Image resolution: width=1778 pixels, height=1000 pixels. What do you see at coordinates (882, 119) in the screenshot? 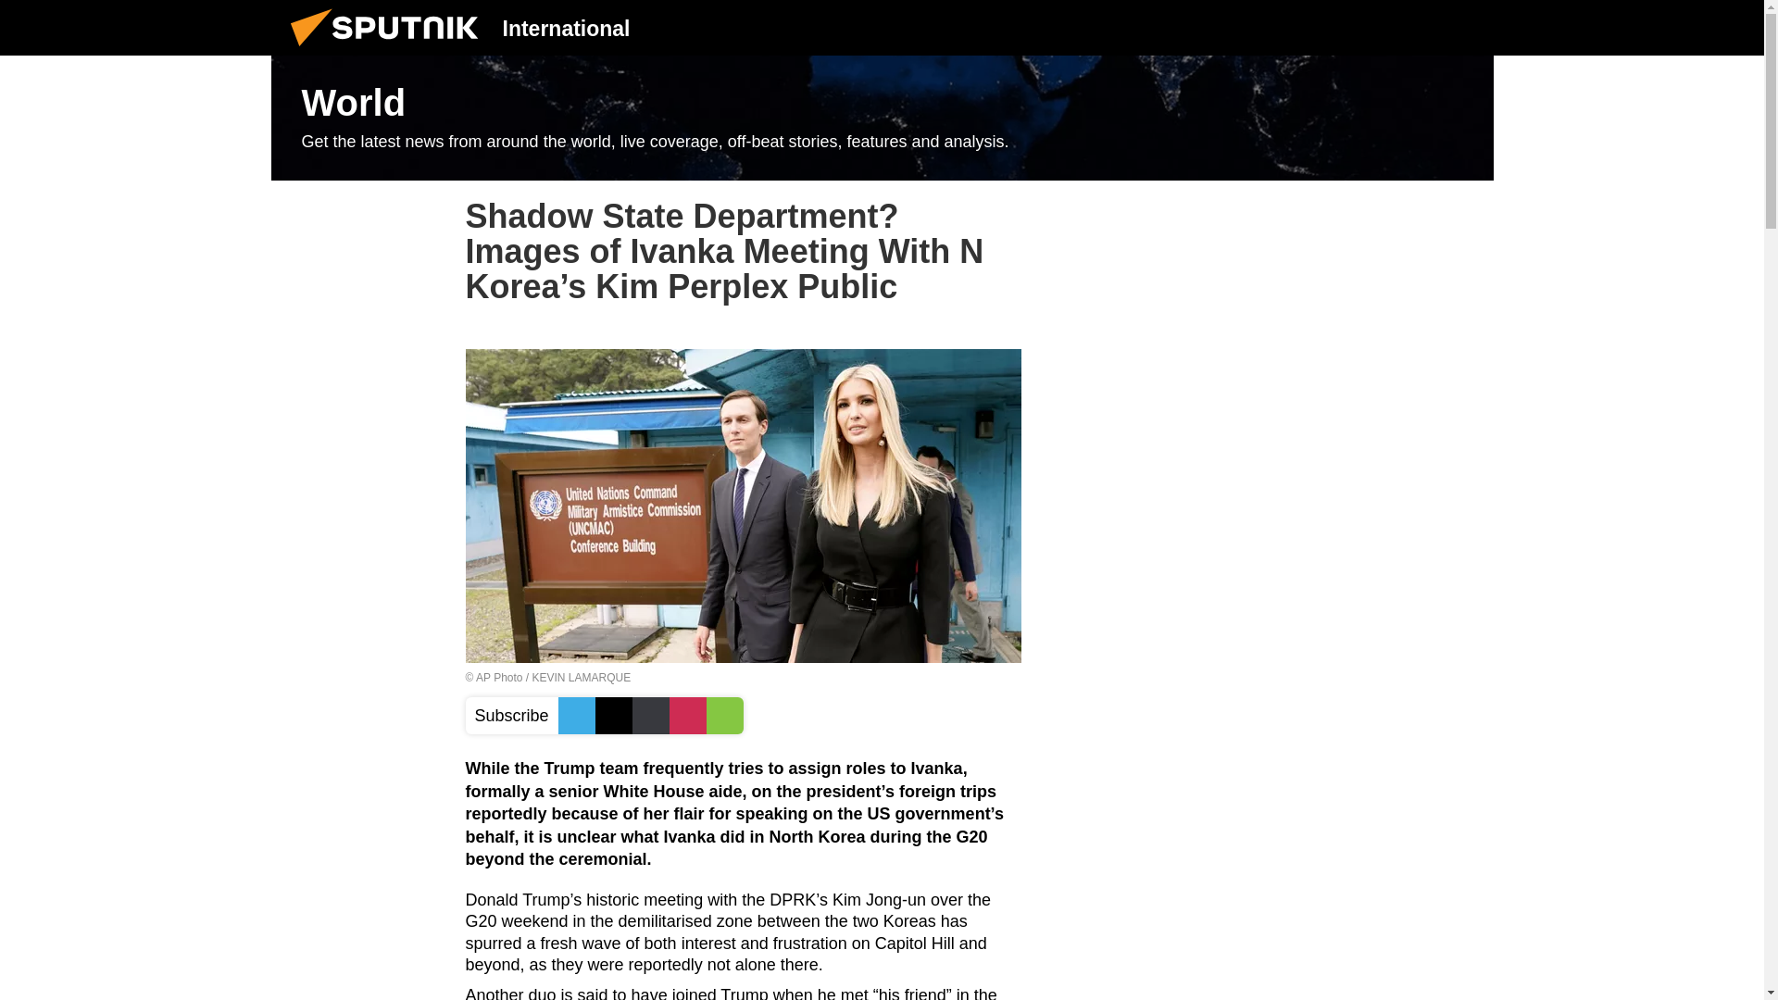
I see `World` at bounding box center [882, 119].